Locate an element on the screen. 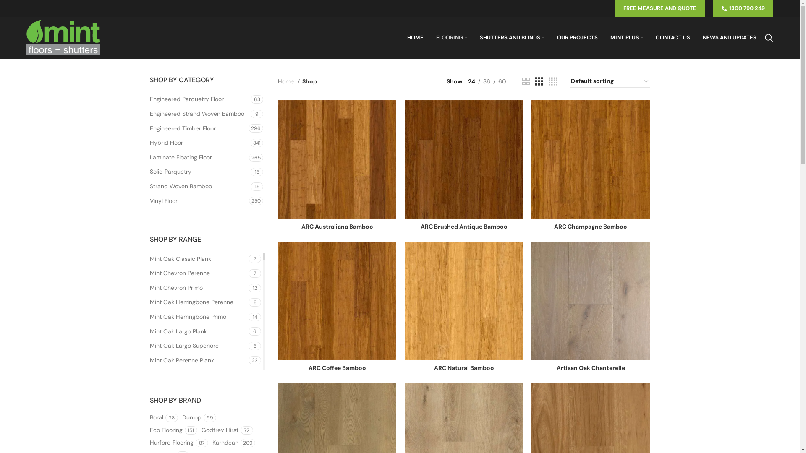  Mint Chevron Perenne is located at coordinates (198, 273).